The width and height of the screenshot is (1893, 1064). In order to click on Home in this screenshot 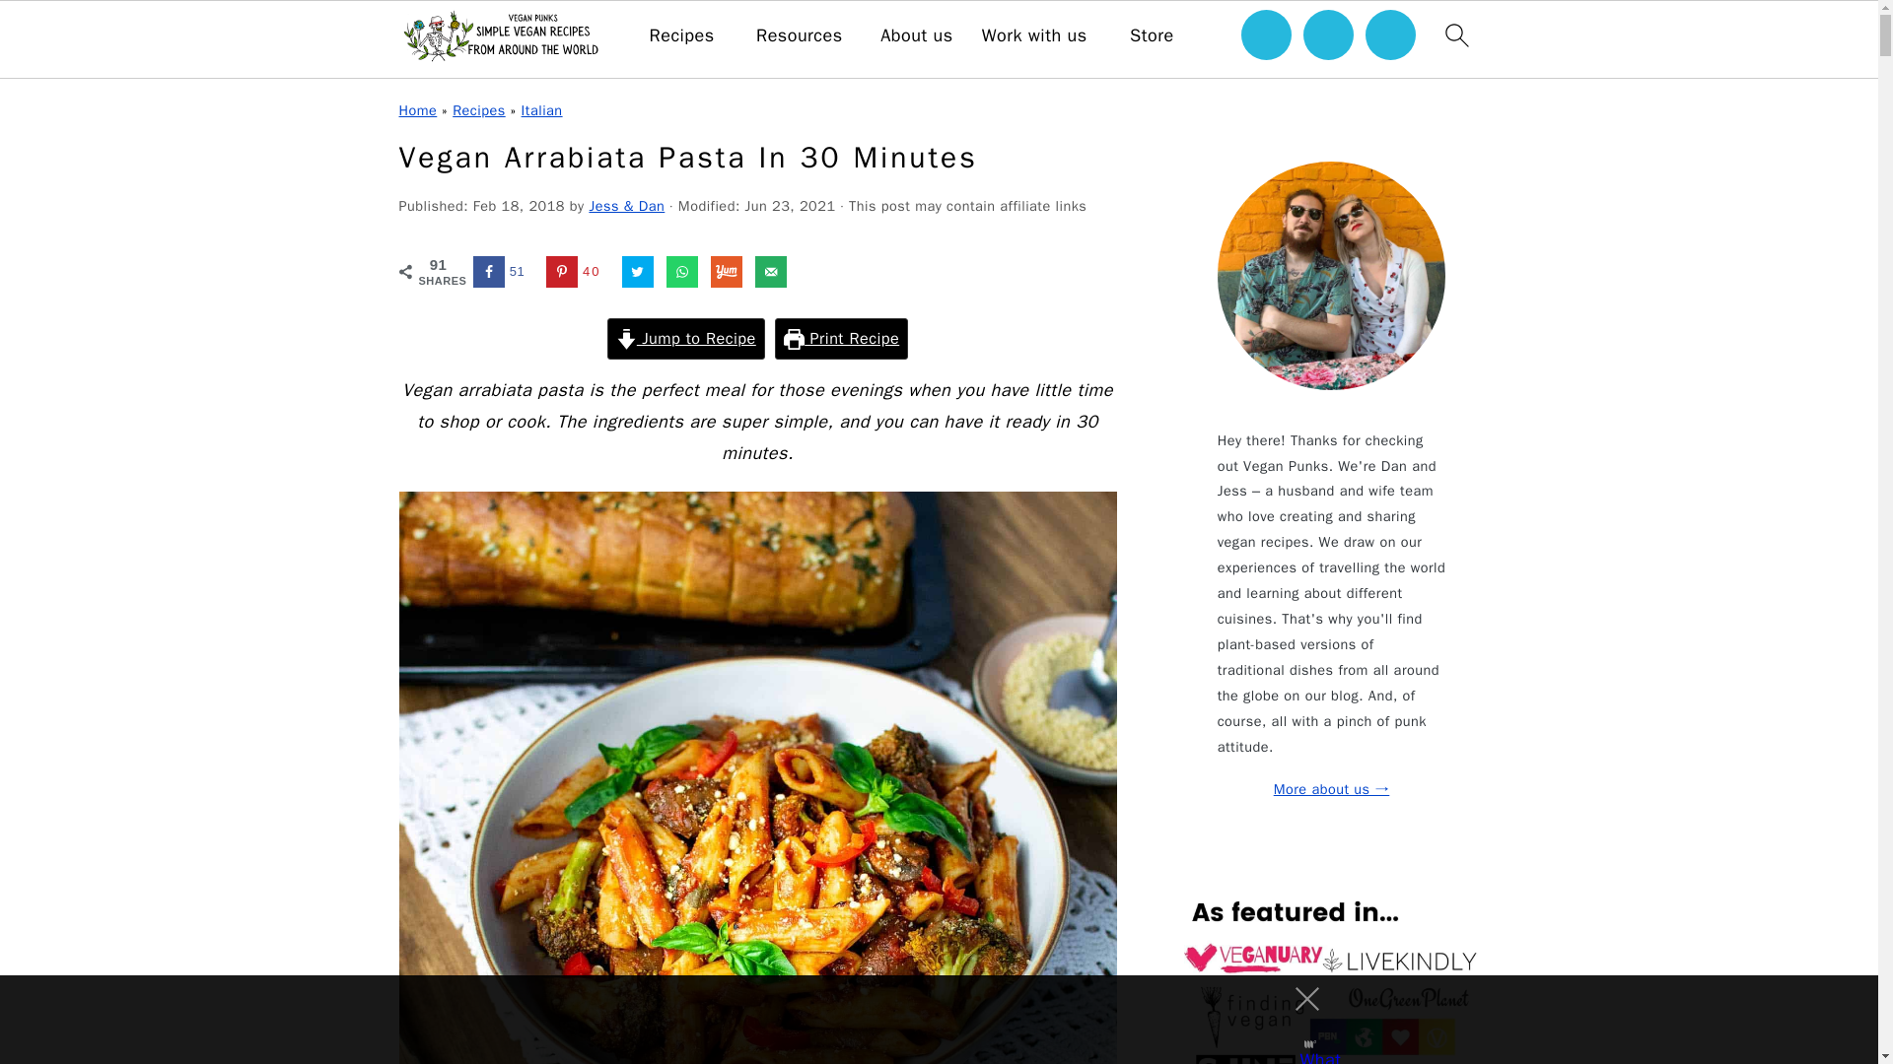, I will do `click(417, 109)`.